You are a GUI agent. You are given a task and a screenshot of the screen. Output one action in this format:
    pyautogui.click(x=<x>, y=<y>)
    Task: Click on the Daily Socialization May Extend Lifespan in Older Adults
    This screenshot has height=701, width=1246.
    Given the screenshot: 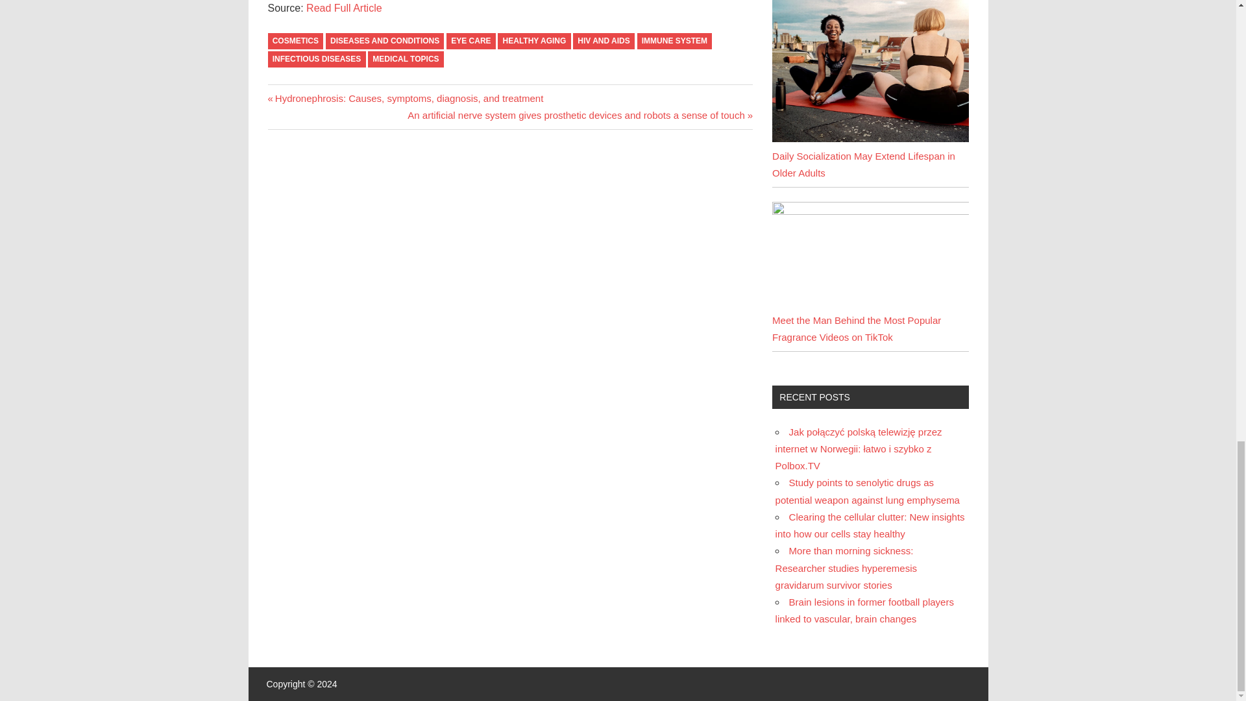 What is the action you would take?
    pyautogui.click(x=864, y=165)
    